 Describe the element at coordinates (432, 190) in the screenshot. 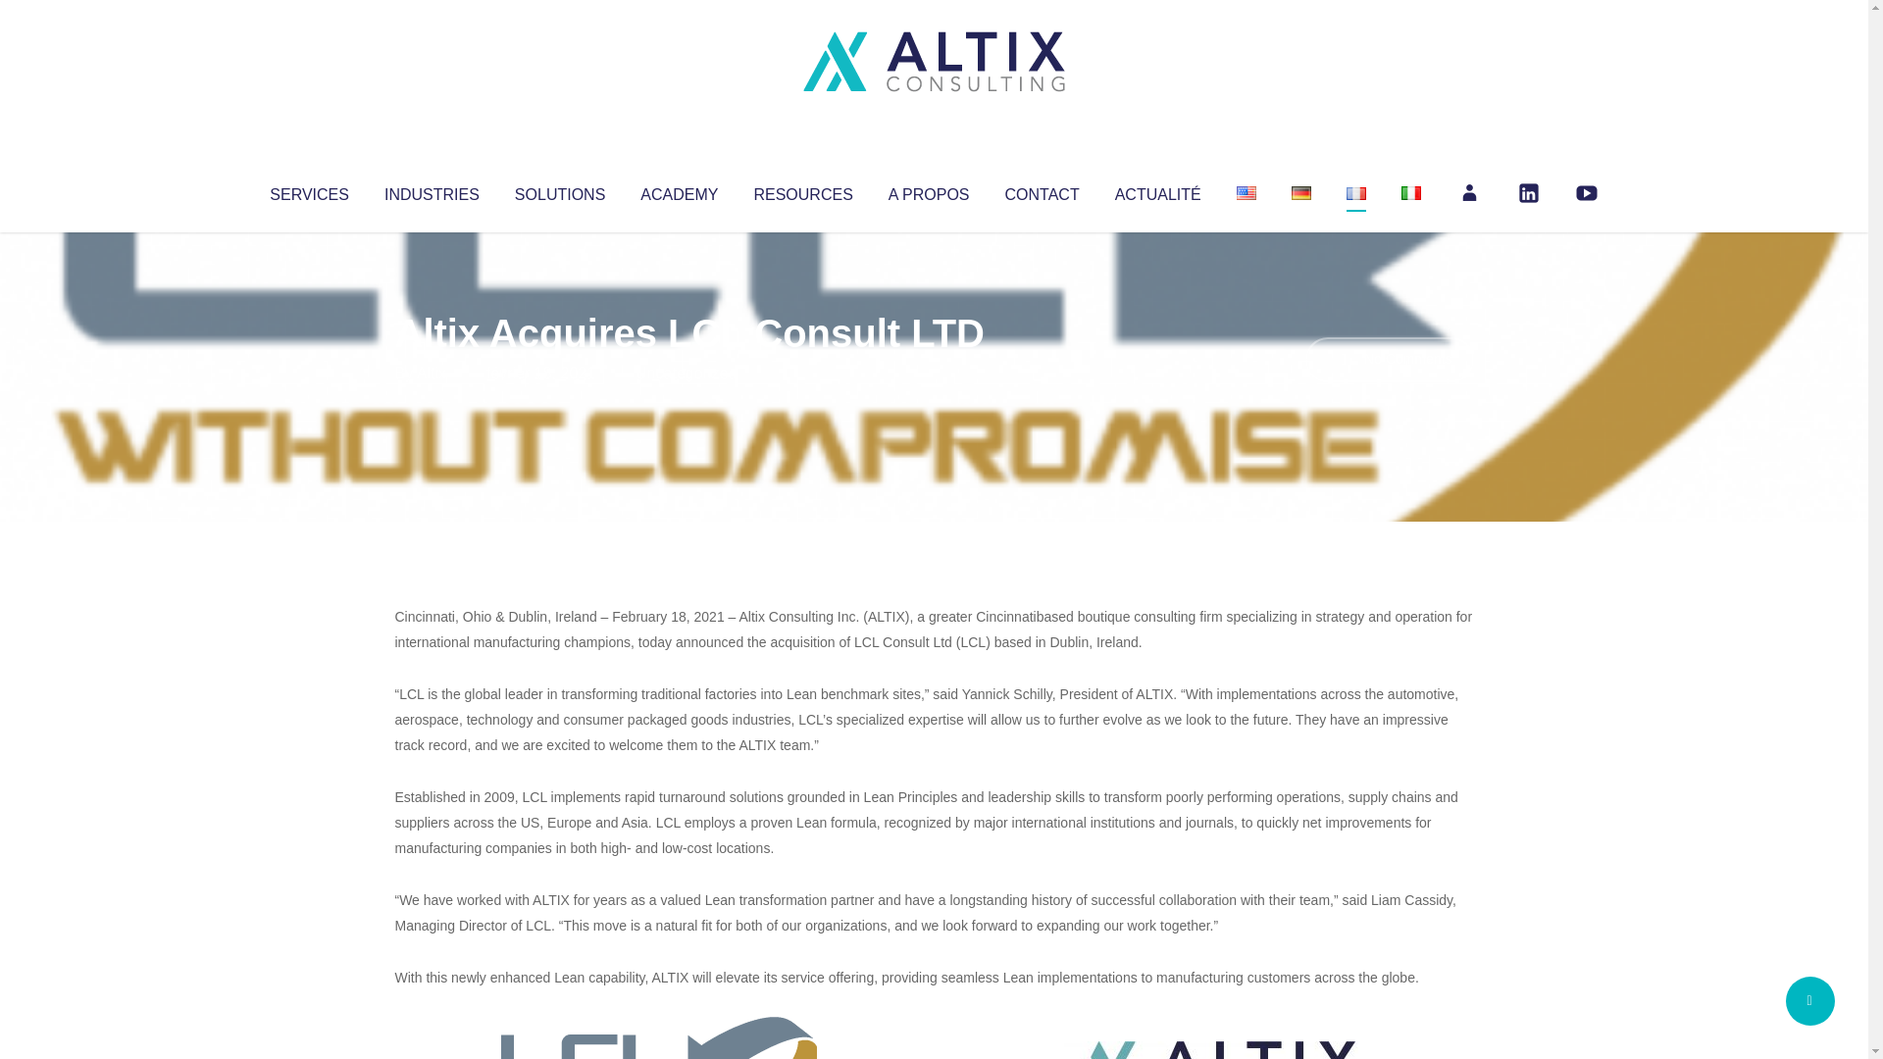

I see `INDUSTRIES` at that location.